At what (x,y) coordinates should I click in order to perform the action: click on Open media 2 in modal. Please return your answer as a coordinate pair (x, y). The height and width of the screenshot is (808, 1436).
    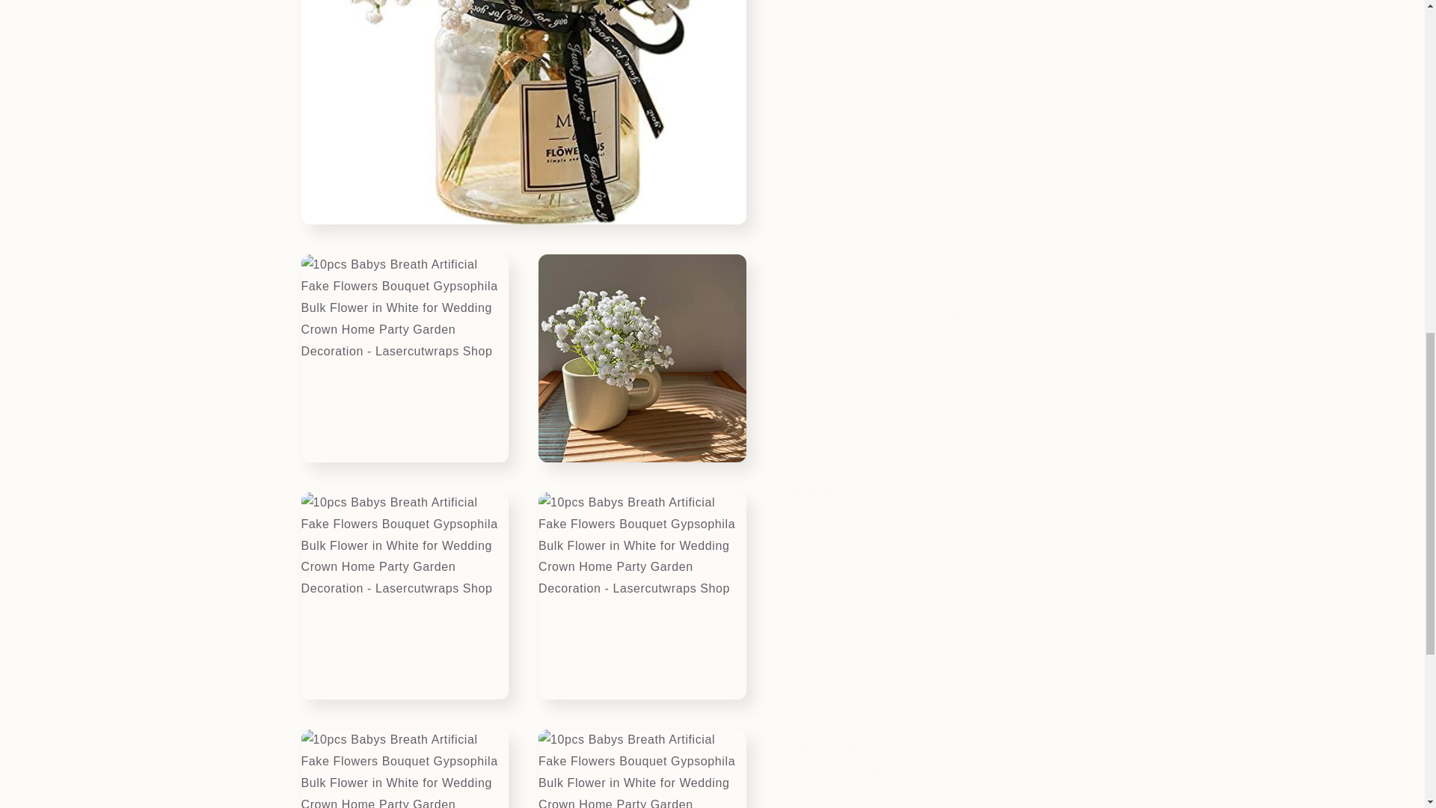
    Looking at the image, I should click on (404, 22).